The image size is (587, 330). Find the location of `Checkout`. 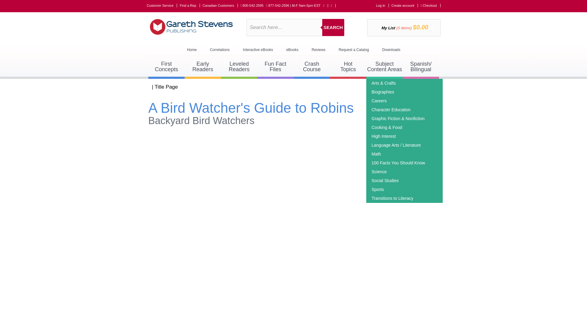

Checkout is located at coordinates (220, 5).